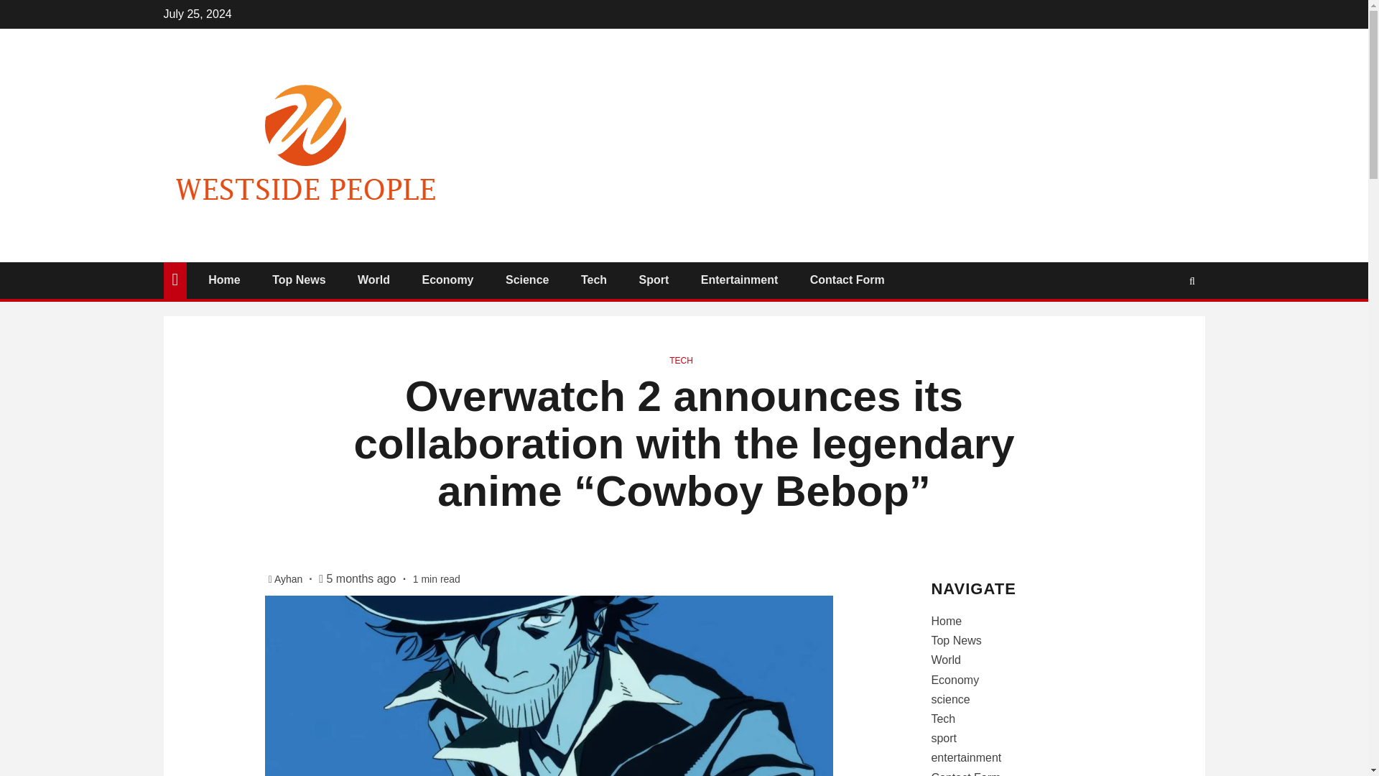  Describe the element at coordinates (373, 280) in the screenshot. I see `World` at that location.